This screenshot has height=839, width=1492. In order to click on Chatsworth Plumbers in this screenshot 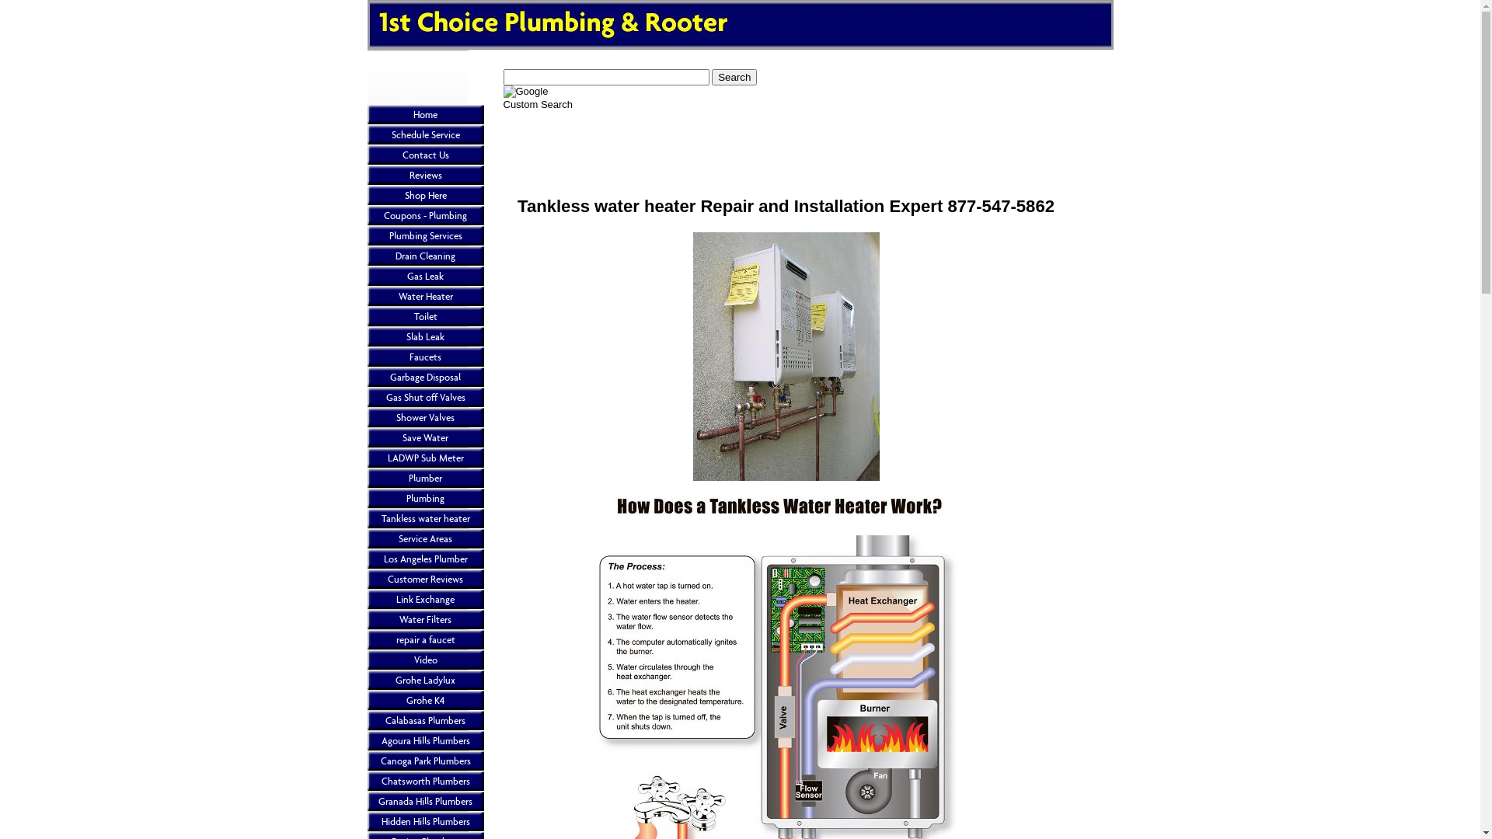, I will do `click(425, 782)`.